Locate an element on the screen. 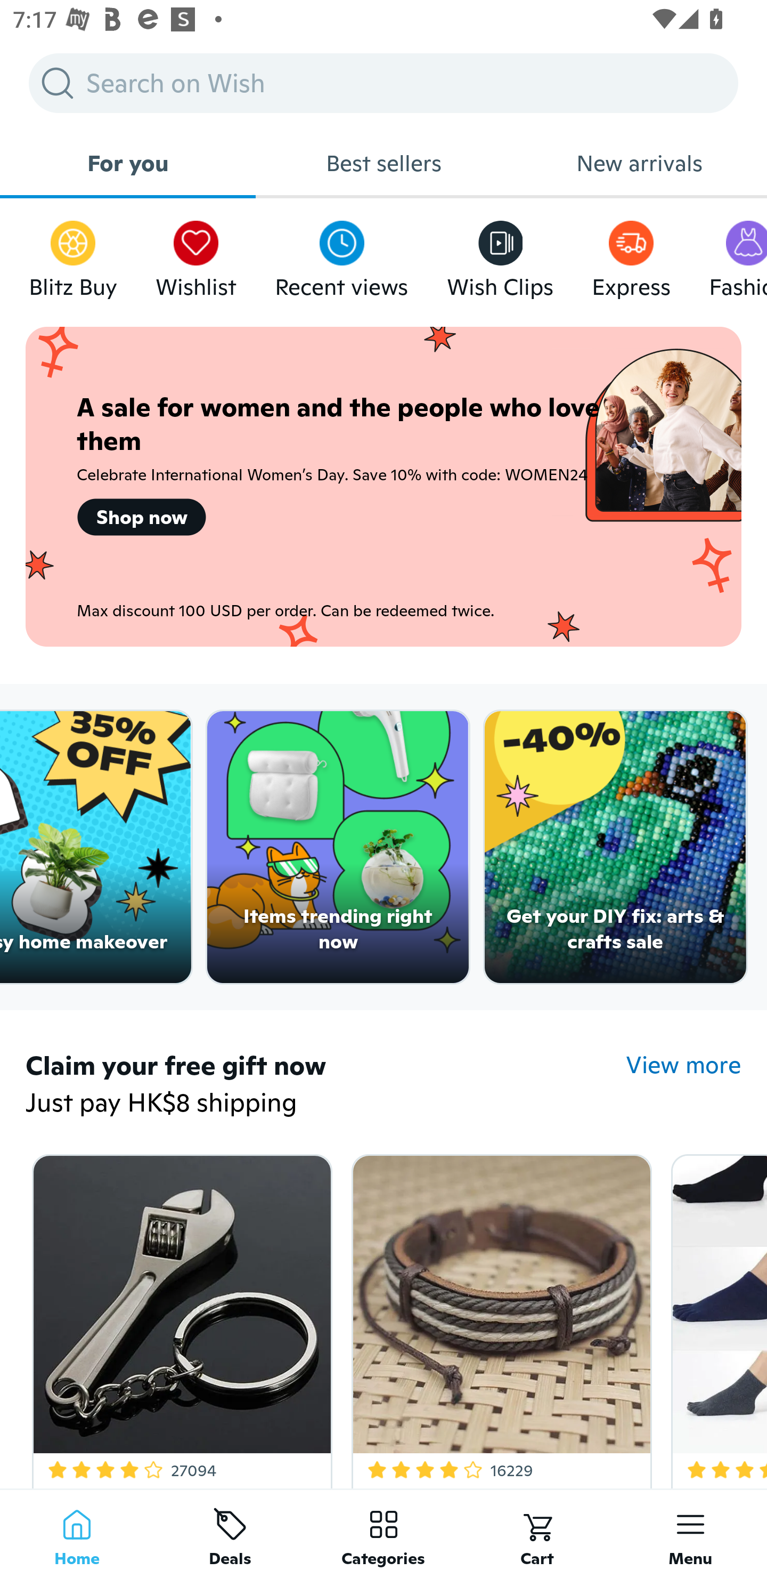  Blitz Buy is located at coordinates (73, 255).